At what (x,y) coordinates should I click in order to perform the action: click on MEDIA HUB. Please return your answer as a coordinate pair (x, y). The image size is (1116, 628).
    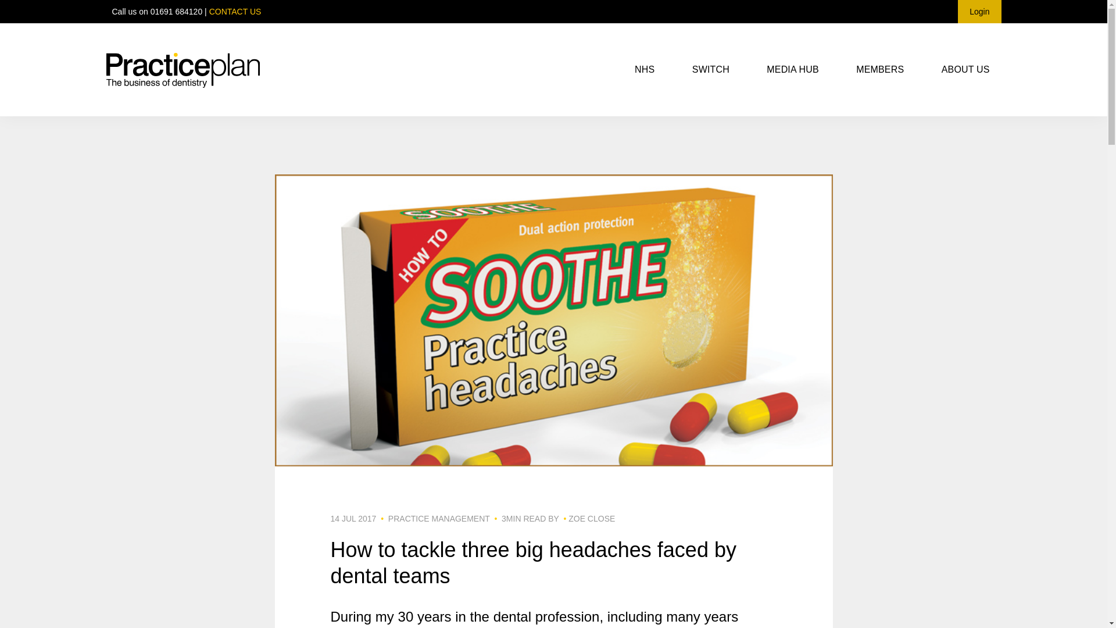
    Looking at the image, I should click on (792, 70).